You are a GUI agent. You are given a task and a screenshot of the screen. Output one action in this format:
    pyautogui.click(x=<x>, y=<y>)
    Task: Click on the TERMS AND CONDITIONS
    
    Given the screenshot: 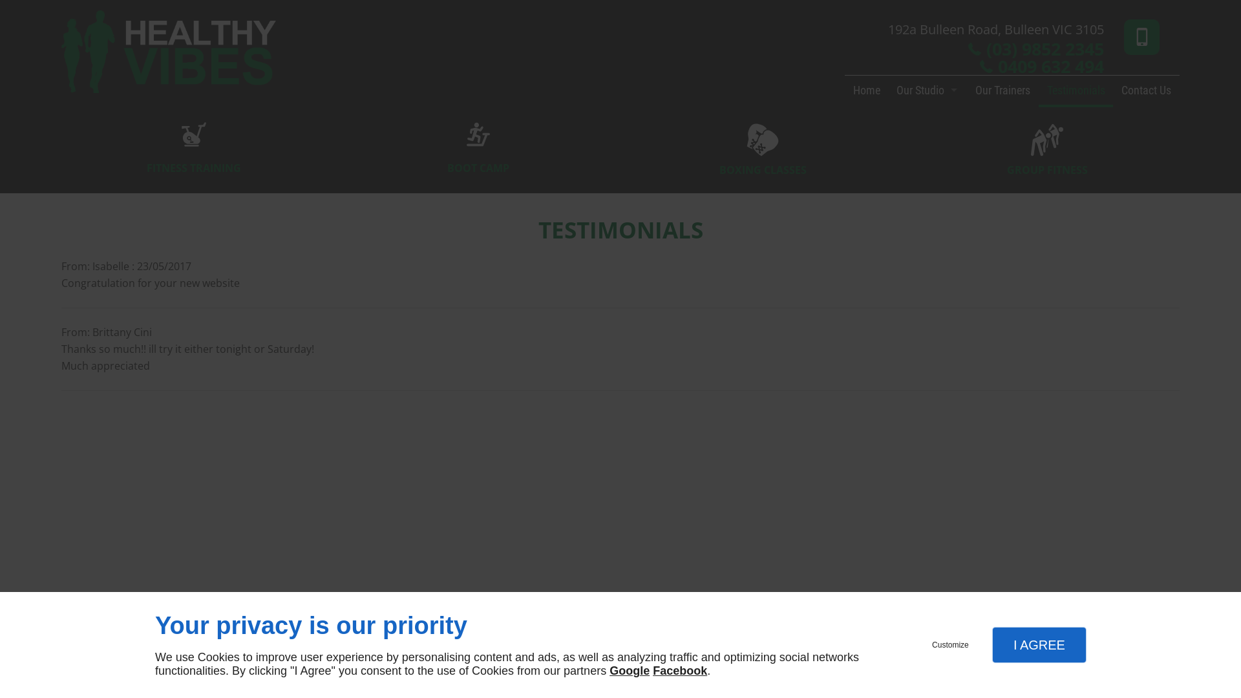 What is the action you would take?
    pyautogui.click(x=1024, y=672)
    